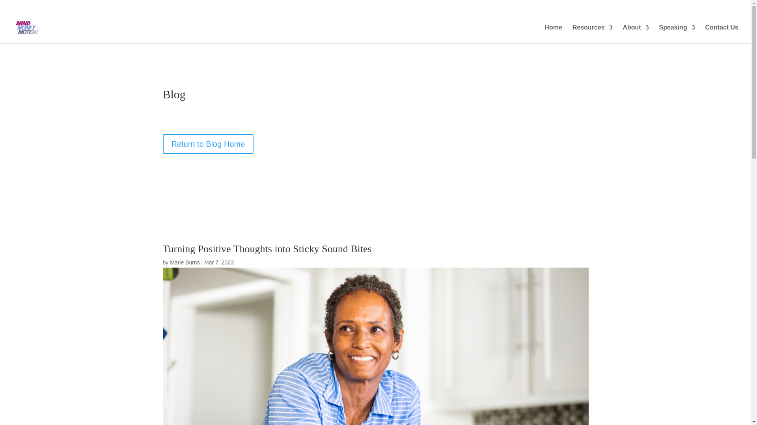 Image resolution: width=757 pixels, height=425 pixels. Describe the element at coordinates (208, 144) in the screenshot. I see `Return to Blog Home` at that location.